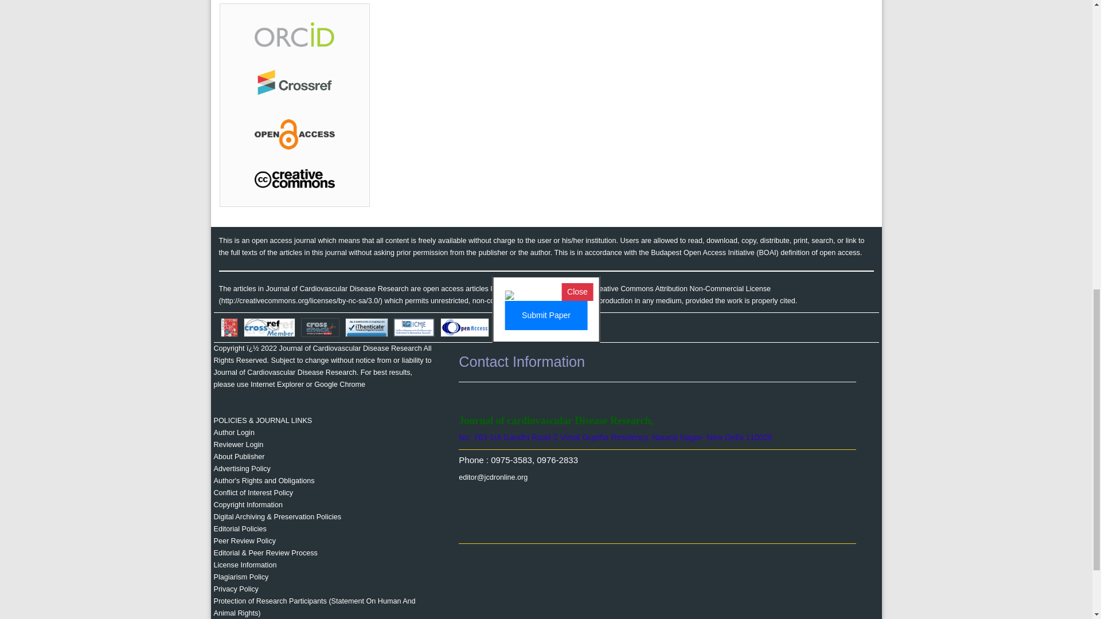 This screenshot has width=1101, height=619. What do you see at coordinates (244, 565) in the screenshot?
I see `License Information` at bounding box center [244, 565].